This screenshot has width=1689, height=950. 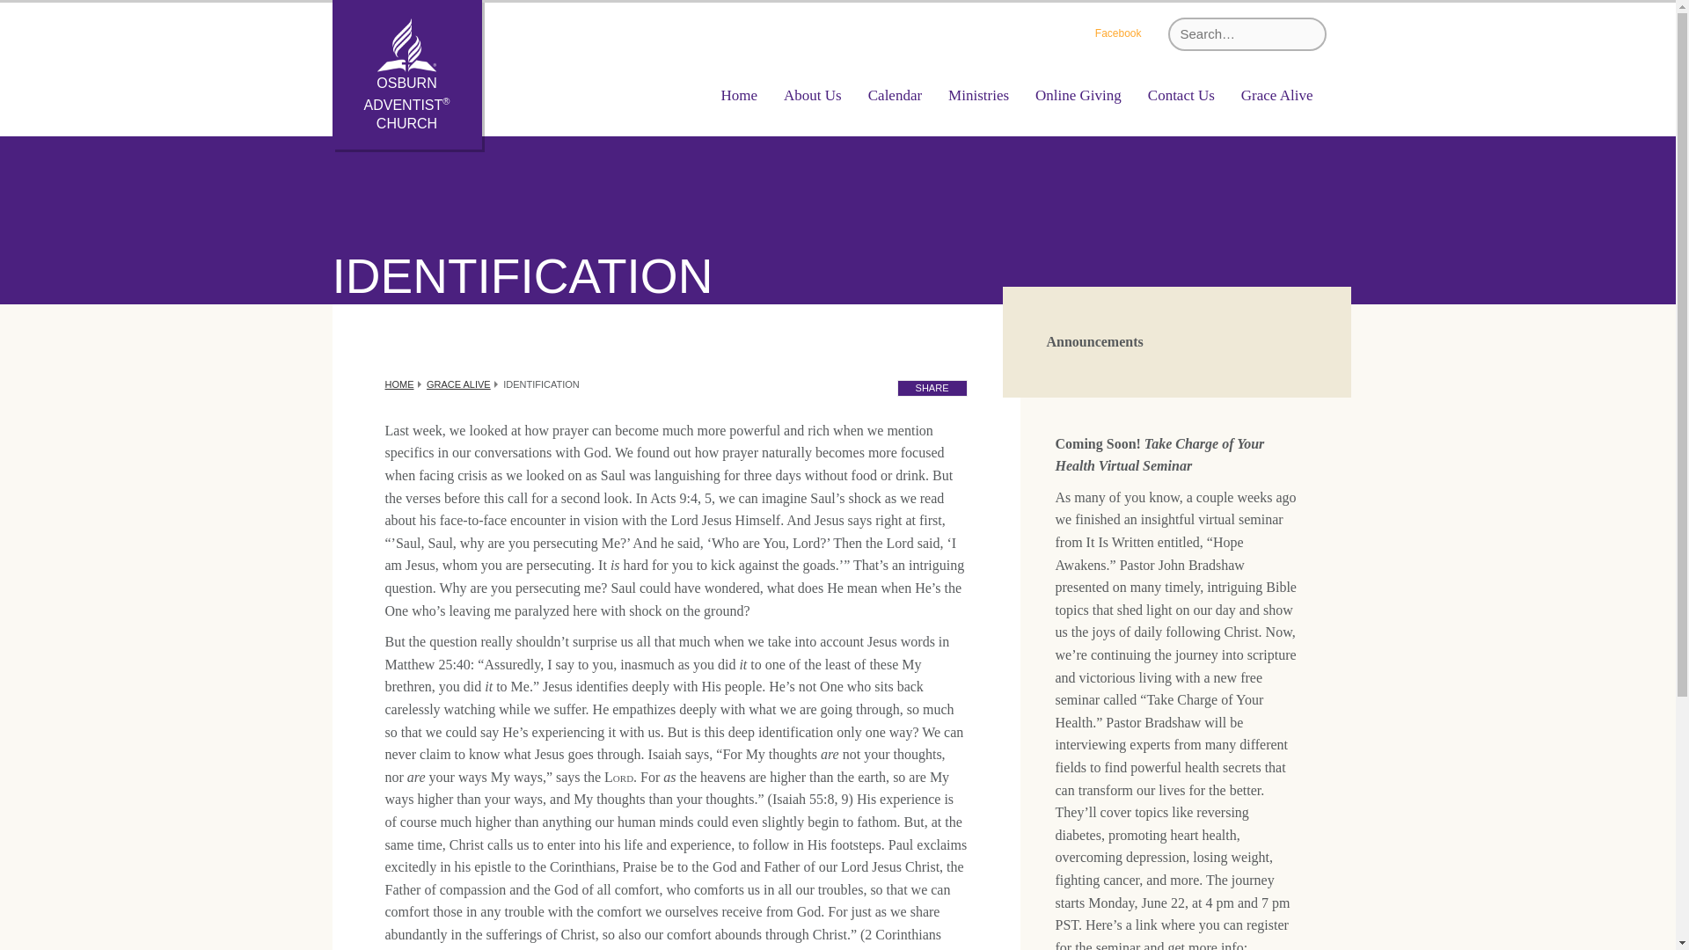 What do you see at coordinates (1117, 34) in the screenshot?
I see `Facebook` at bounding box center [1117, 34].